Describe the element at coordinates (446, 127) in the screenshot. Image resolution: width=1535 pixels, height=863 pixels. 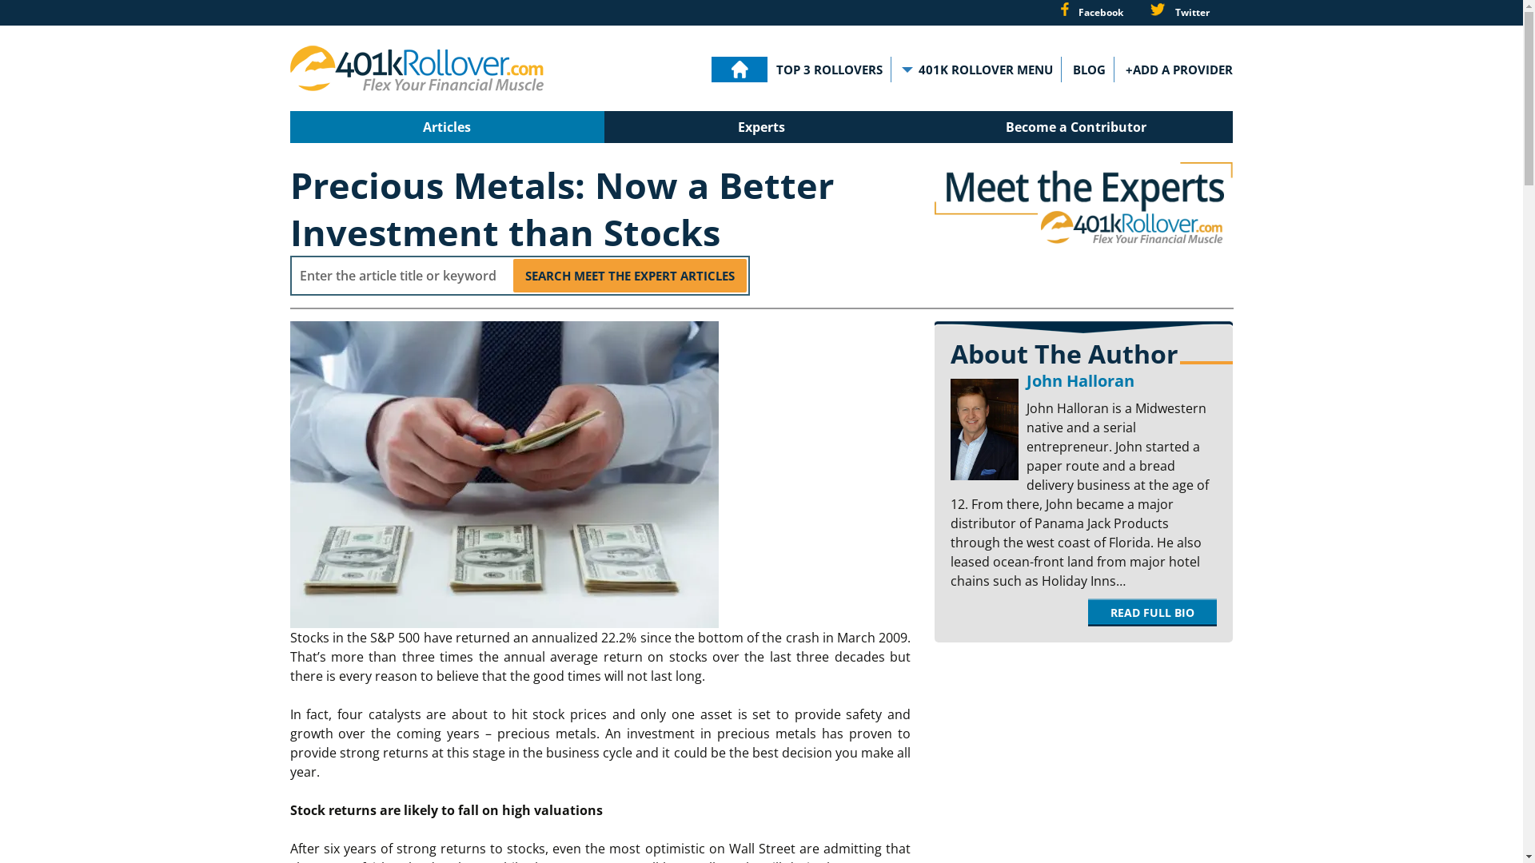
I see `Articles` at that location.